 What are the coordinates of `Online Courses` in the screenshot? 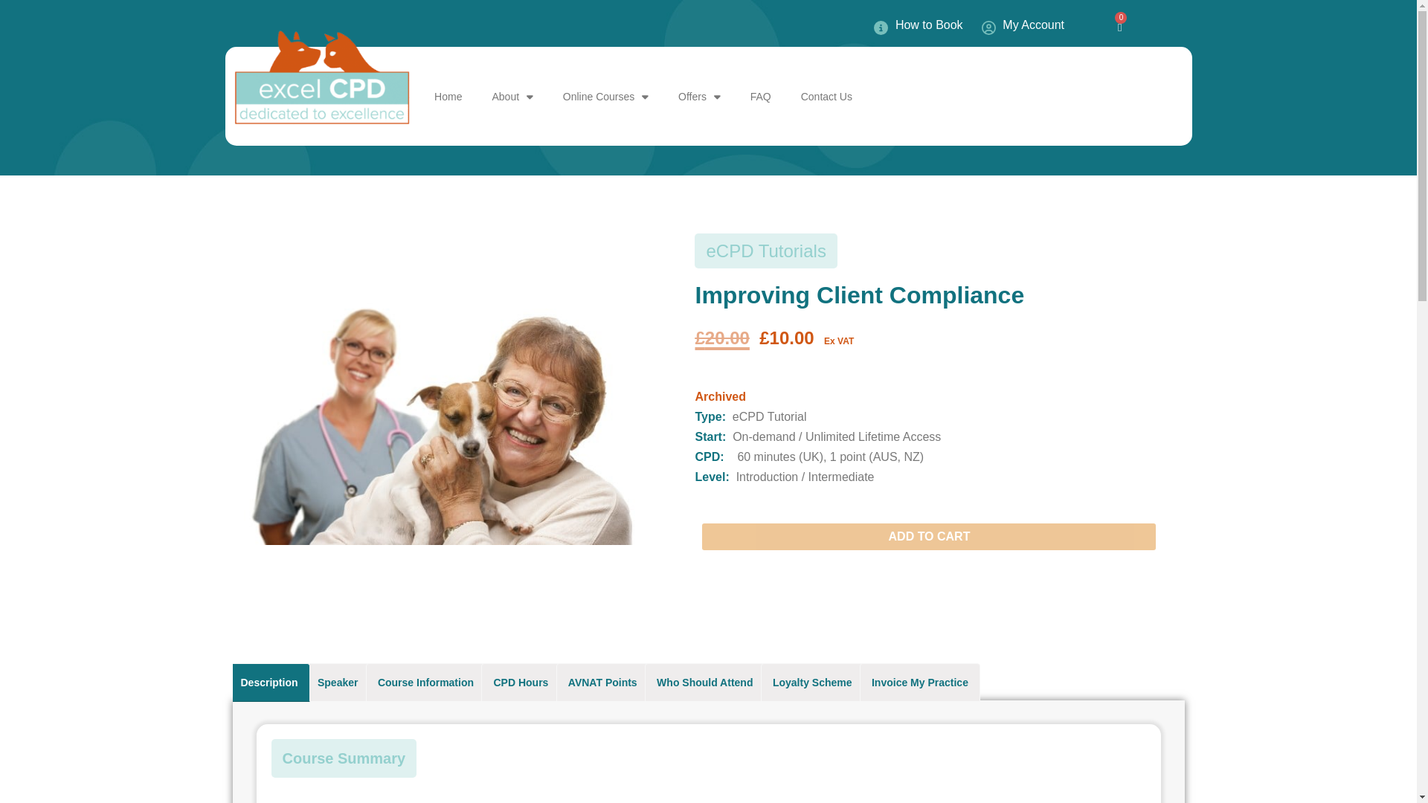 It's located at (605, 97).